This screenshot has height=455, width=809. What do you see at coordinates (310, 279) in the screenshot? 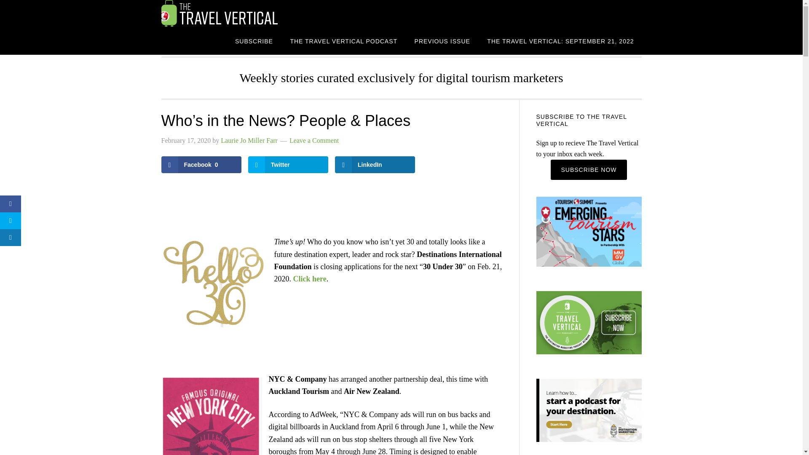
I see `Click here` at bounding box center [310, 279].